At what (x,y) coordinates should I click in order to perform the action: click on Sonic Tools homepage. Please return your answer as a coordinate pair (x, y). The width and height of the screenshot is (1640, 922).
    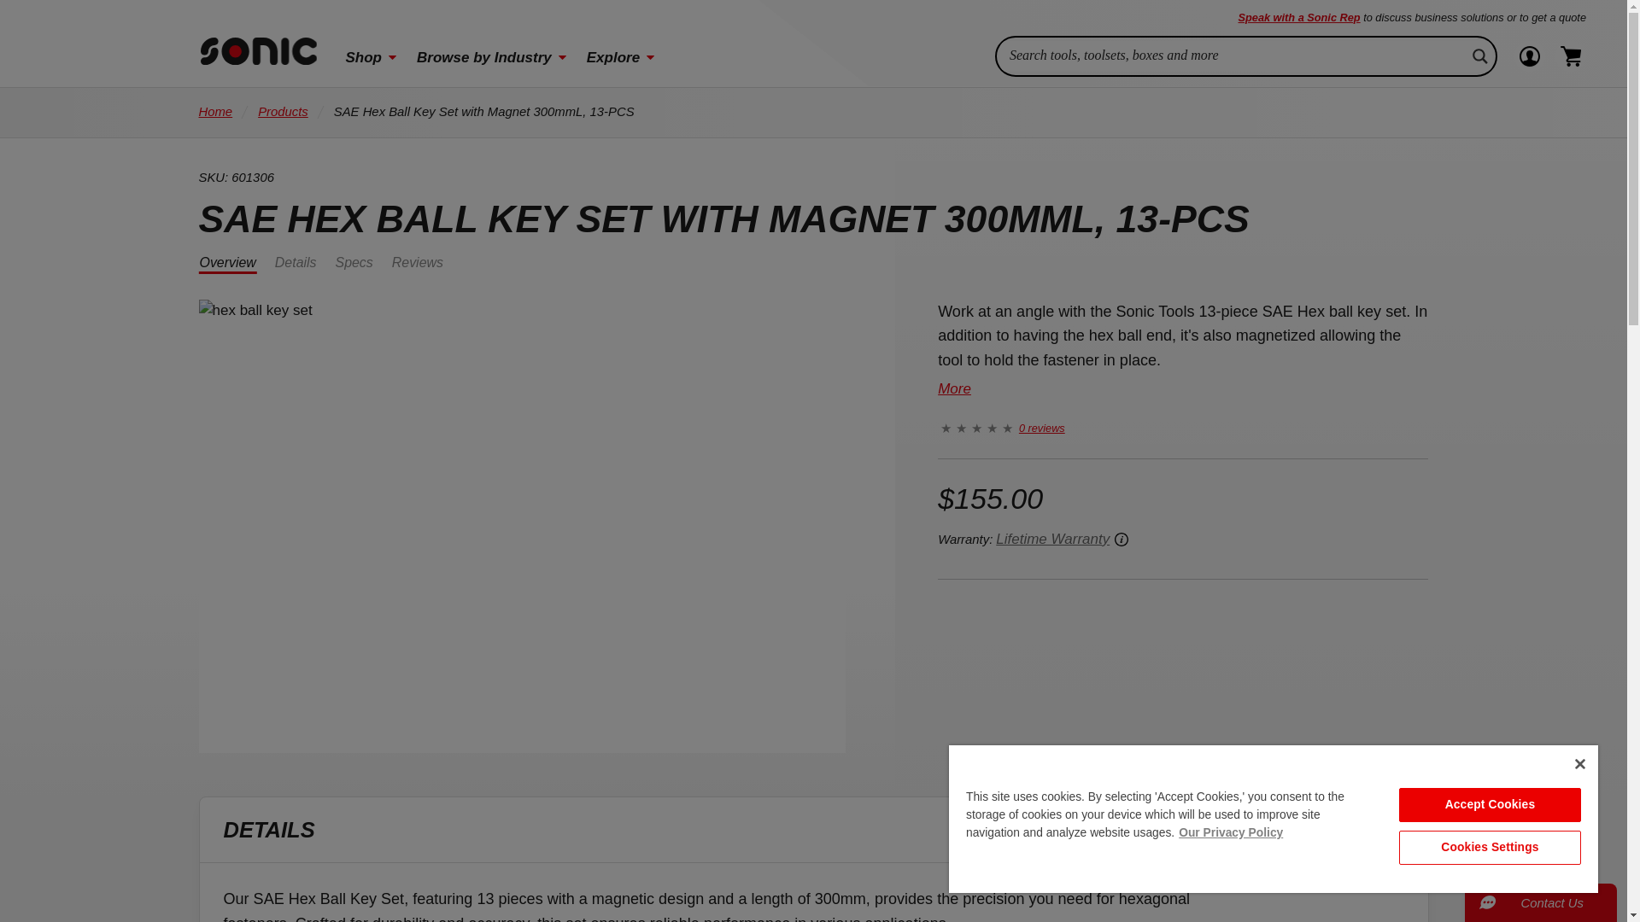
    Looking at the image, I should click on (258, 51).